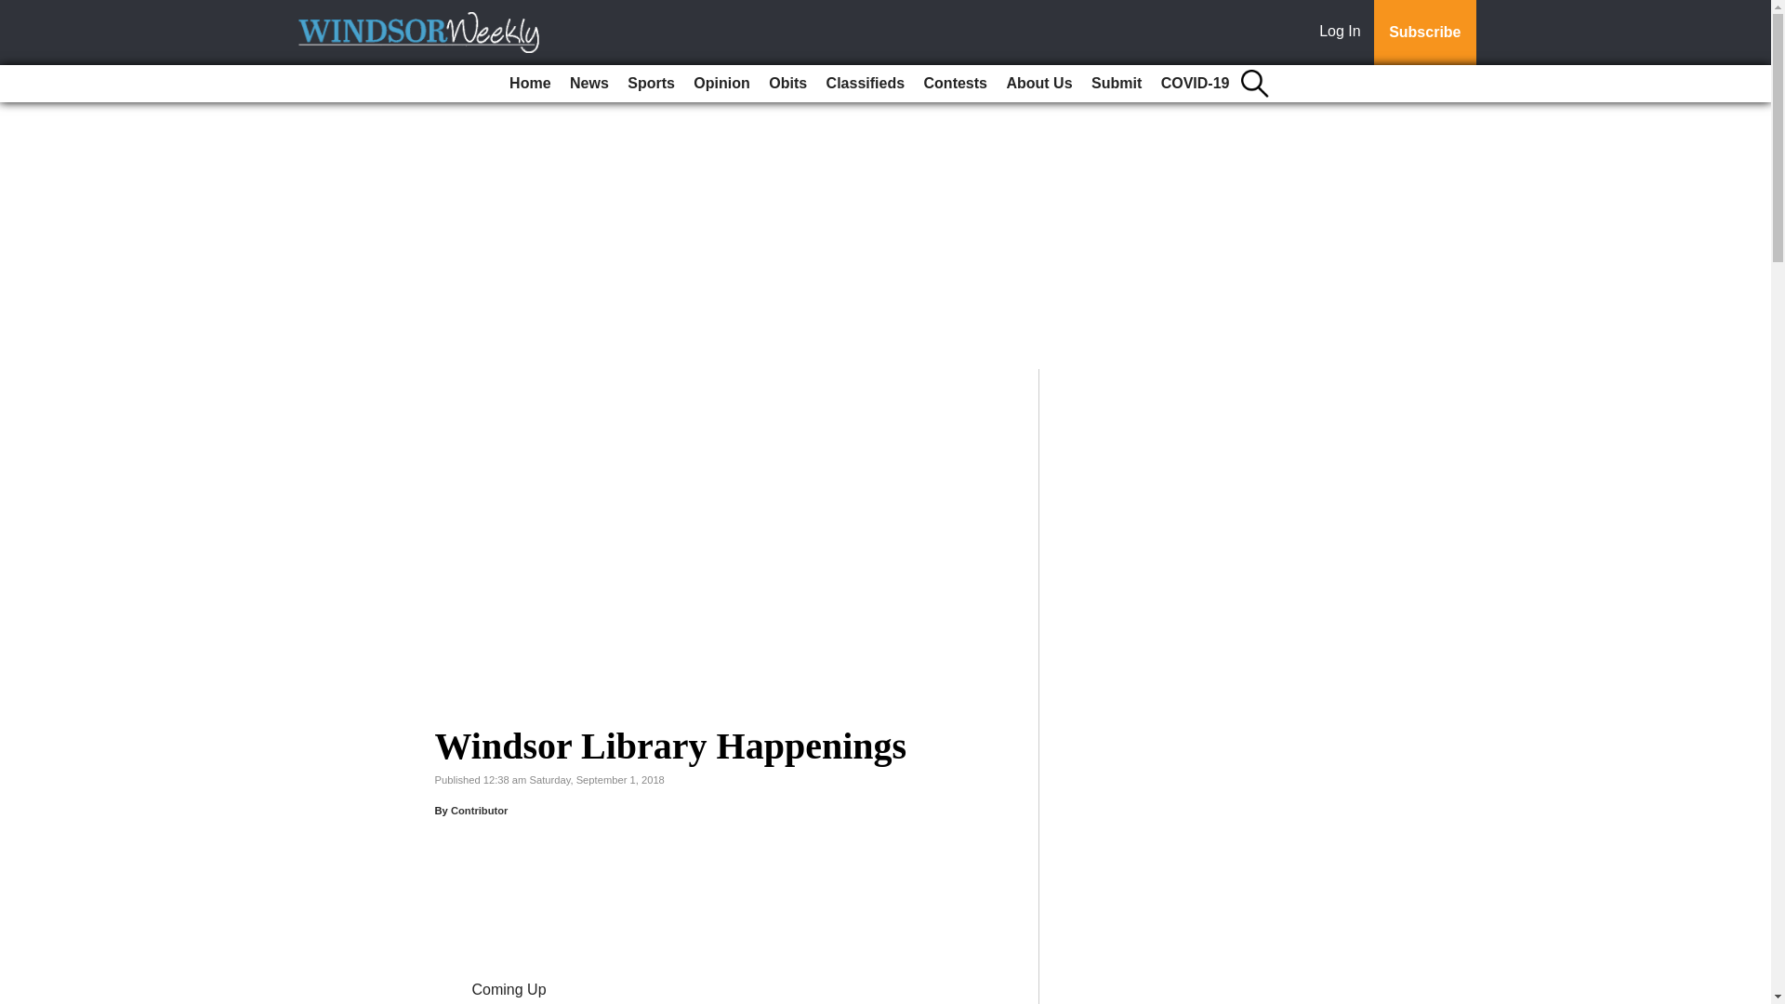  I want to click on Contests, so click(956, 84).